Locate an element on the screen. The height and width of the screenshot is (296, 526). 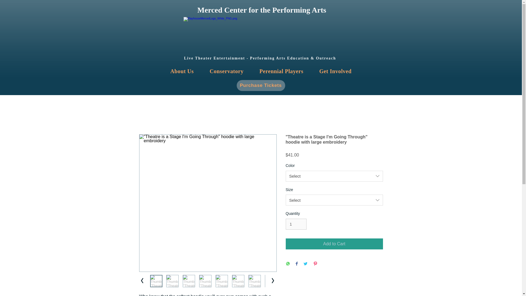
Get Involved is located at coordinates (335, 71).